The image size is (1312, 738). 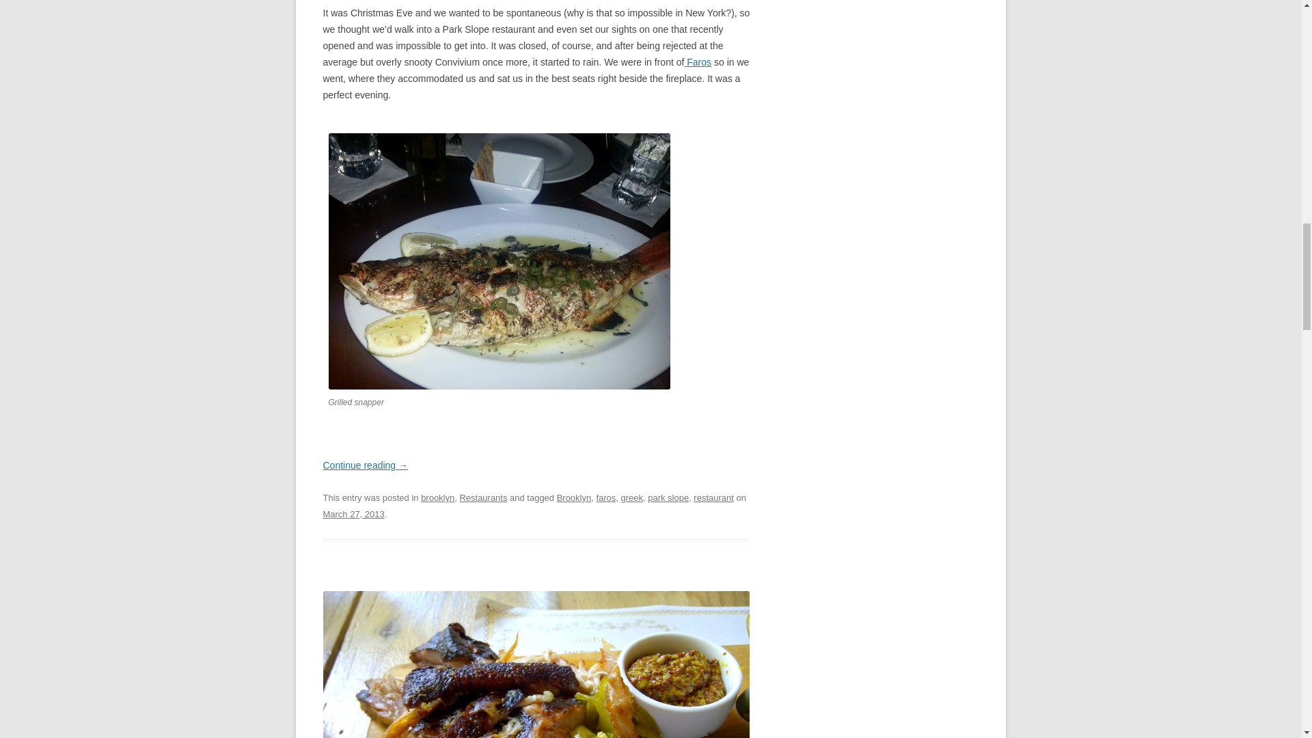 What do you see at coordinates (482, 497) in the screenshot?
I see `Restaurants` at bounding box center [482, 497].